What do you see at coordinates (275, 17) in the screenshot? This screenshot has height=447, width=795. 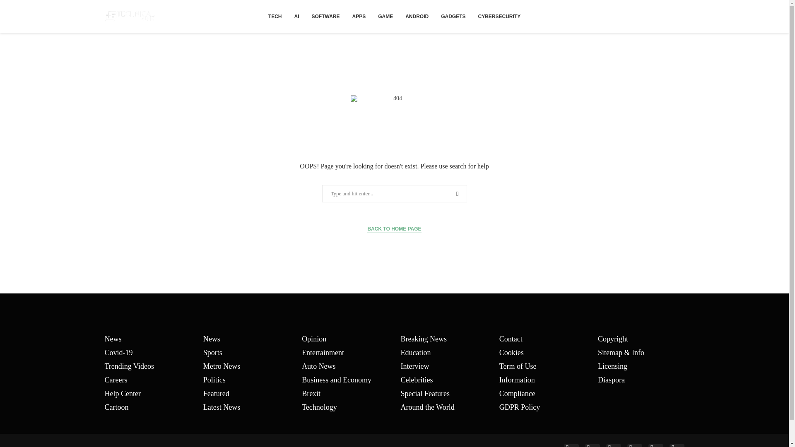 I see `TECH` at bounding box center [275, 17].